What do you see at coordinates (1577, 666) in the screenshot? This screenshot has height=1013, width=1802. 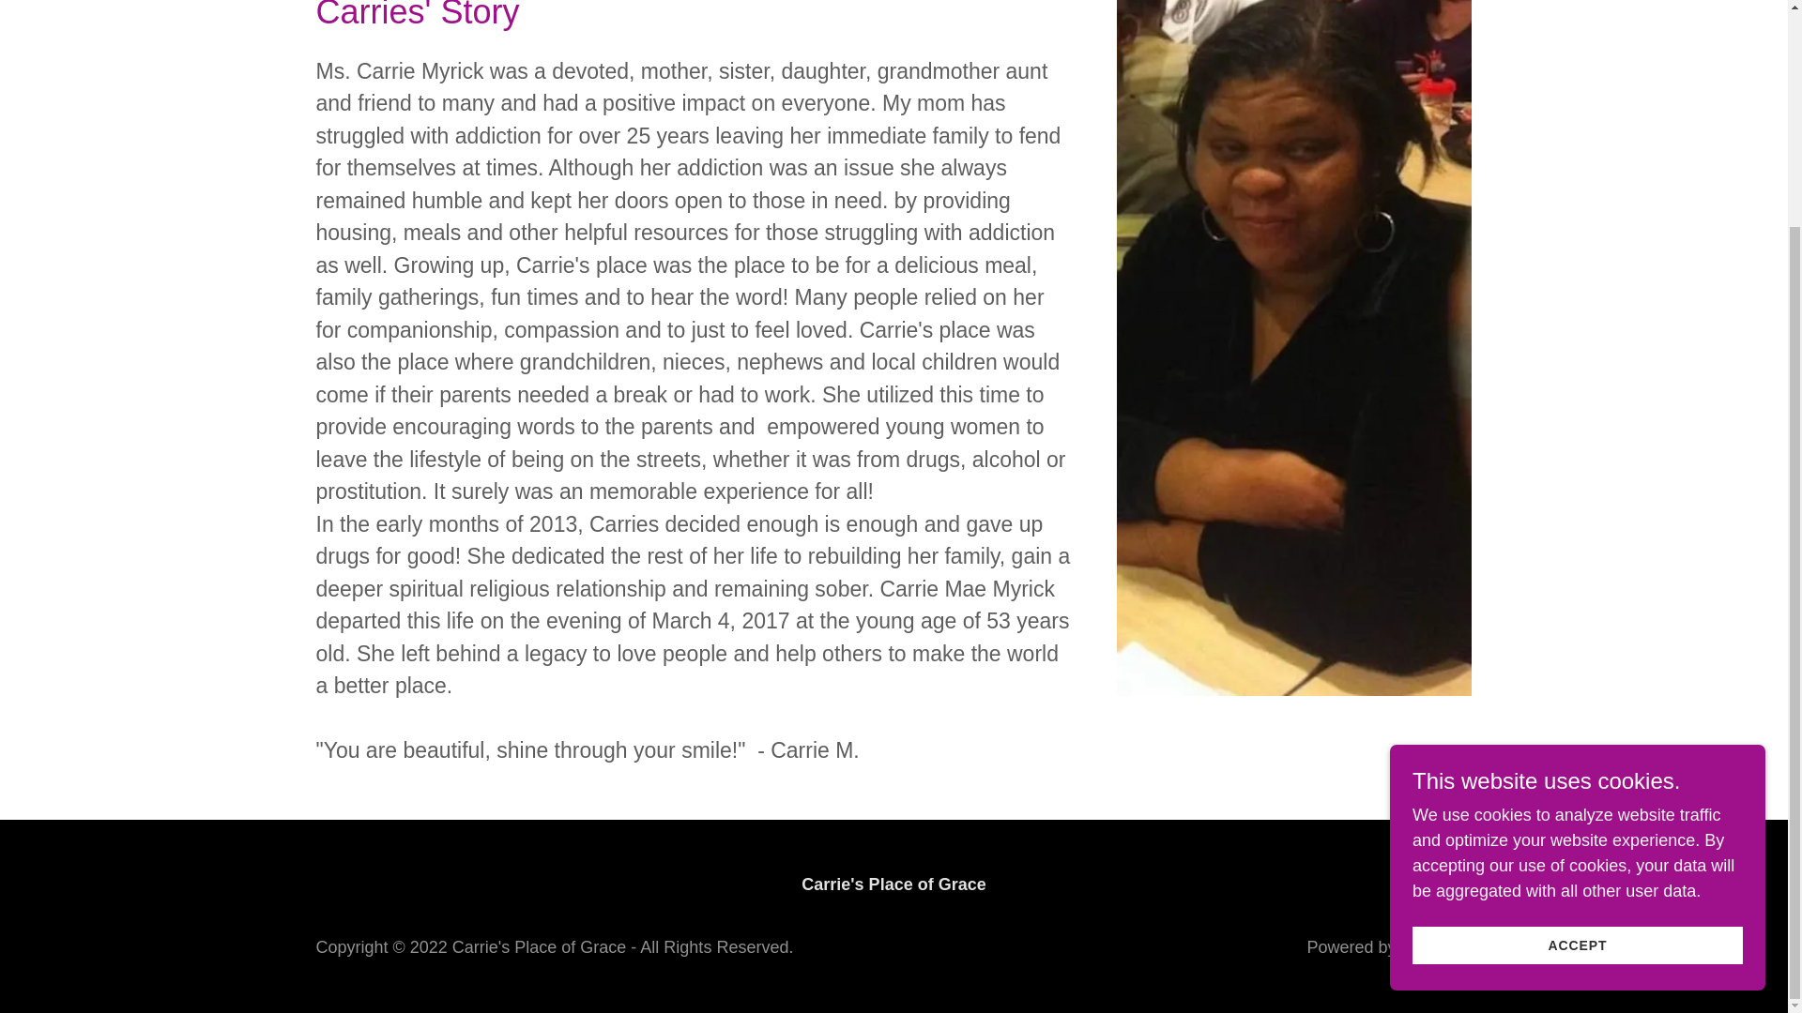 I see `ACCEPT` at bounding box center [1577, 666].